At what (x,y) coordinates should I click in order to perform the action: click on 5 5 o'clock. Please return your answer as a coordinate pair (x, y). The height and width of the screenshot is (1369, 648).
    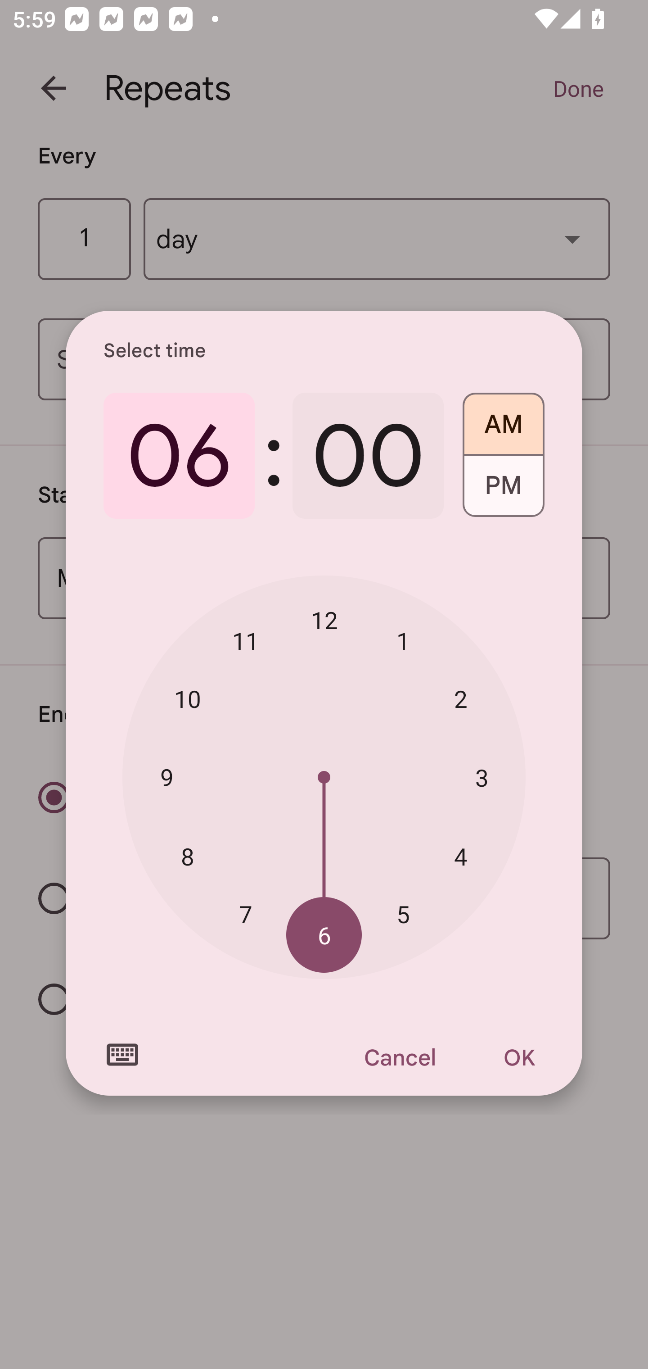
    Looking at the image, I should click on (403, 913).